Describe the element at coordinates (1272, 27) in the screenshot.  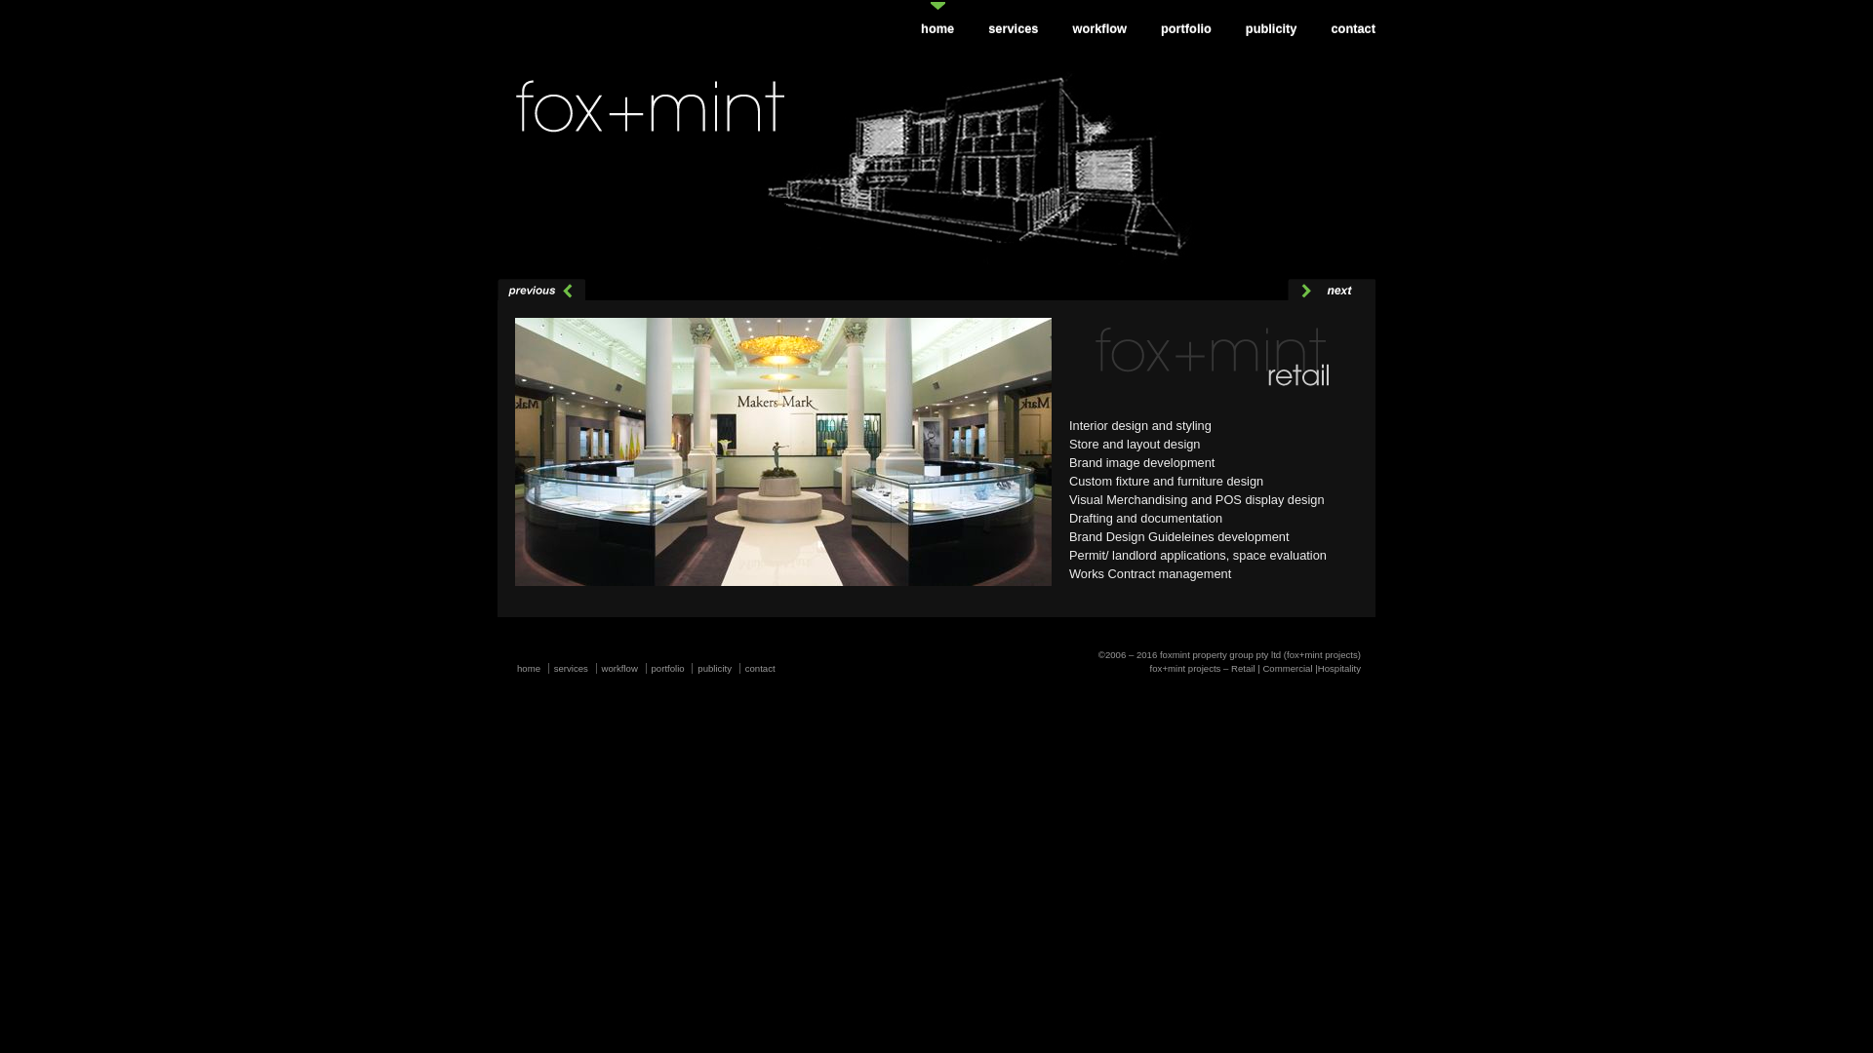
I see `publicity` at that location.